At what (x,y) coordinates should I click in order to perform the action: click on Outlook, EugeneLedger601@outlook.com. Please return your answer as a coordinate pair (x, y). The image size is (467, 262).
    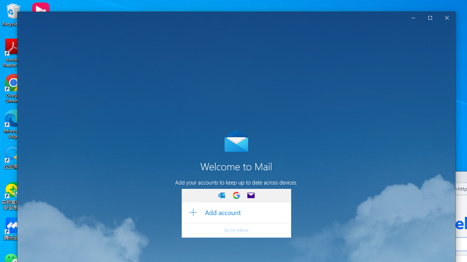
    Looking at the image, I should click on (65, 91).